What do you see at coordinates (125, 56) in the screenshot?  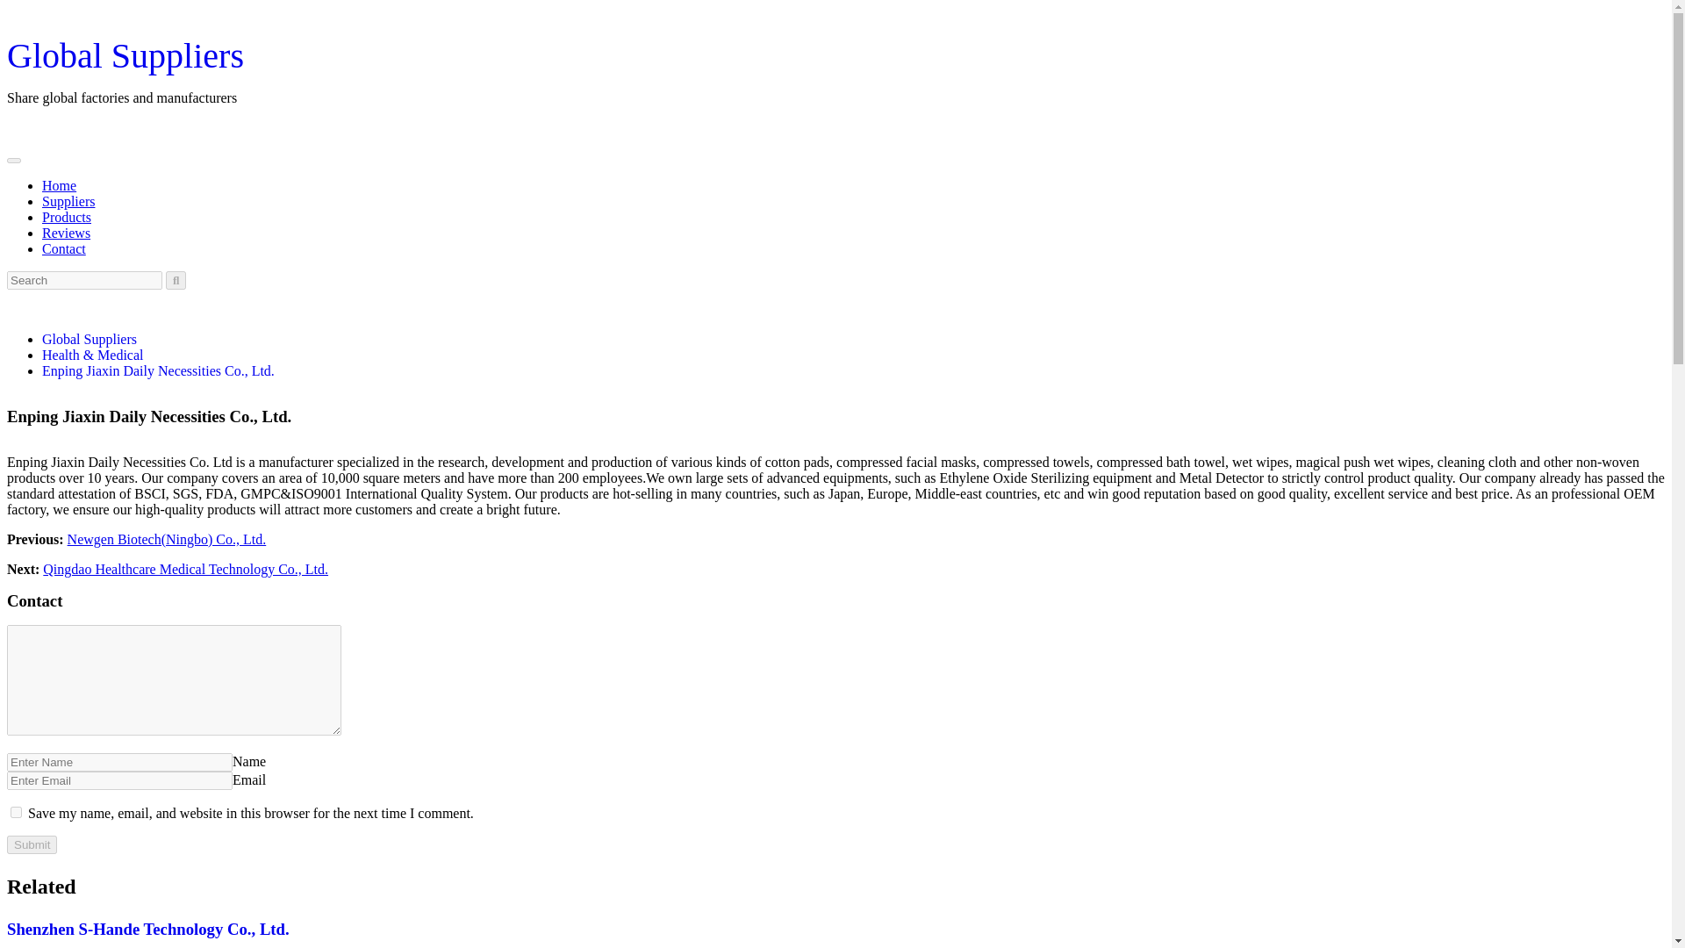 I see `Global Suppliers` at bounding box center [125, 56].